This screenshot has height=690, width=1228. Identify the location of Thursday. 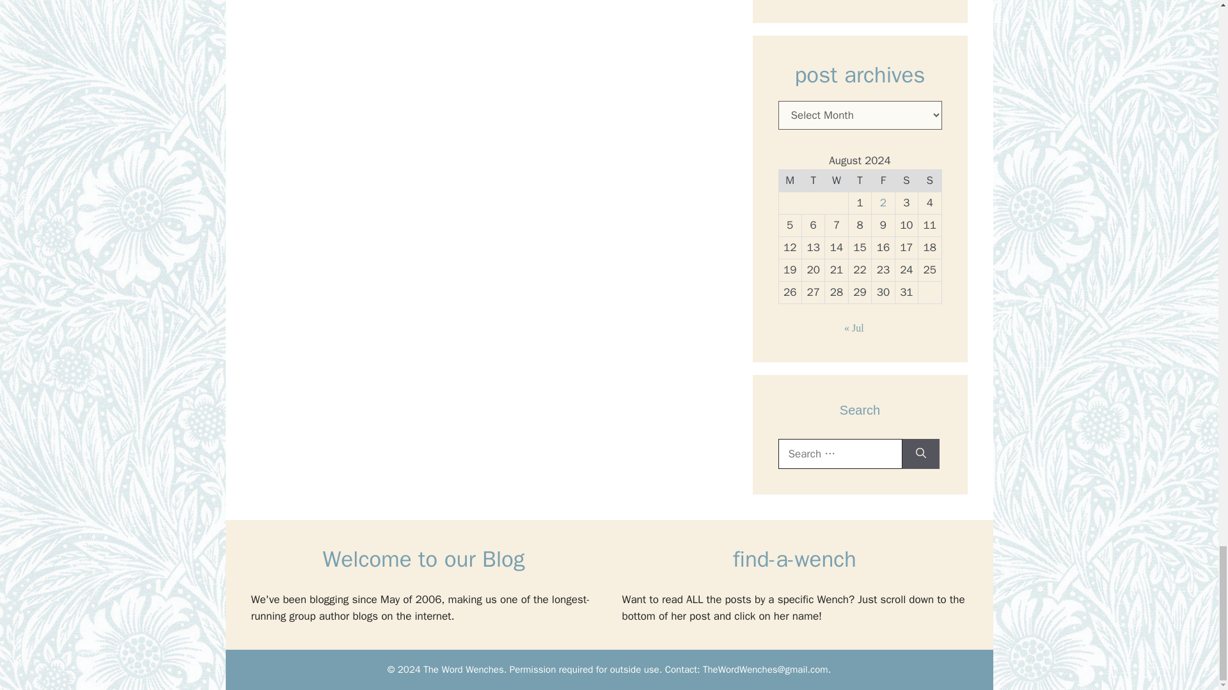
(860, 180).